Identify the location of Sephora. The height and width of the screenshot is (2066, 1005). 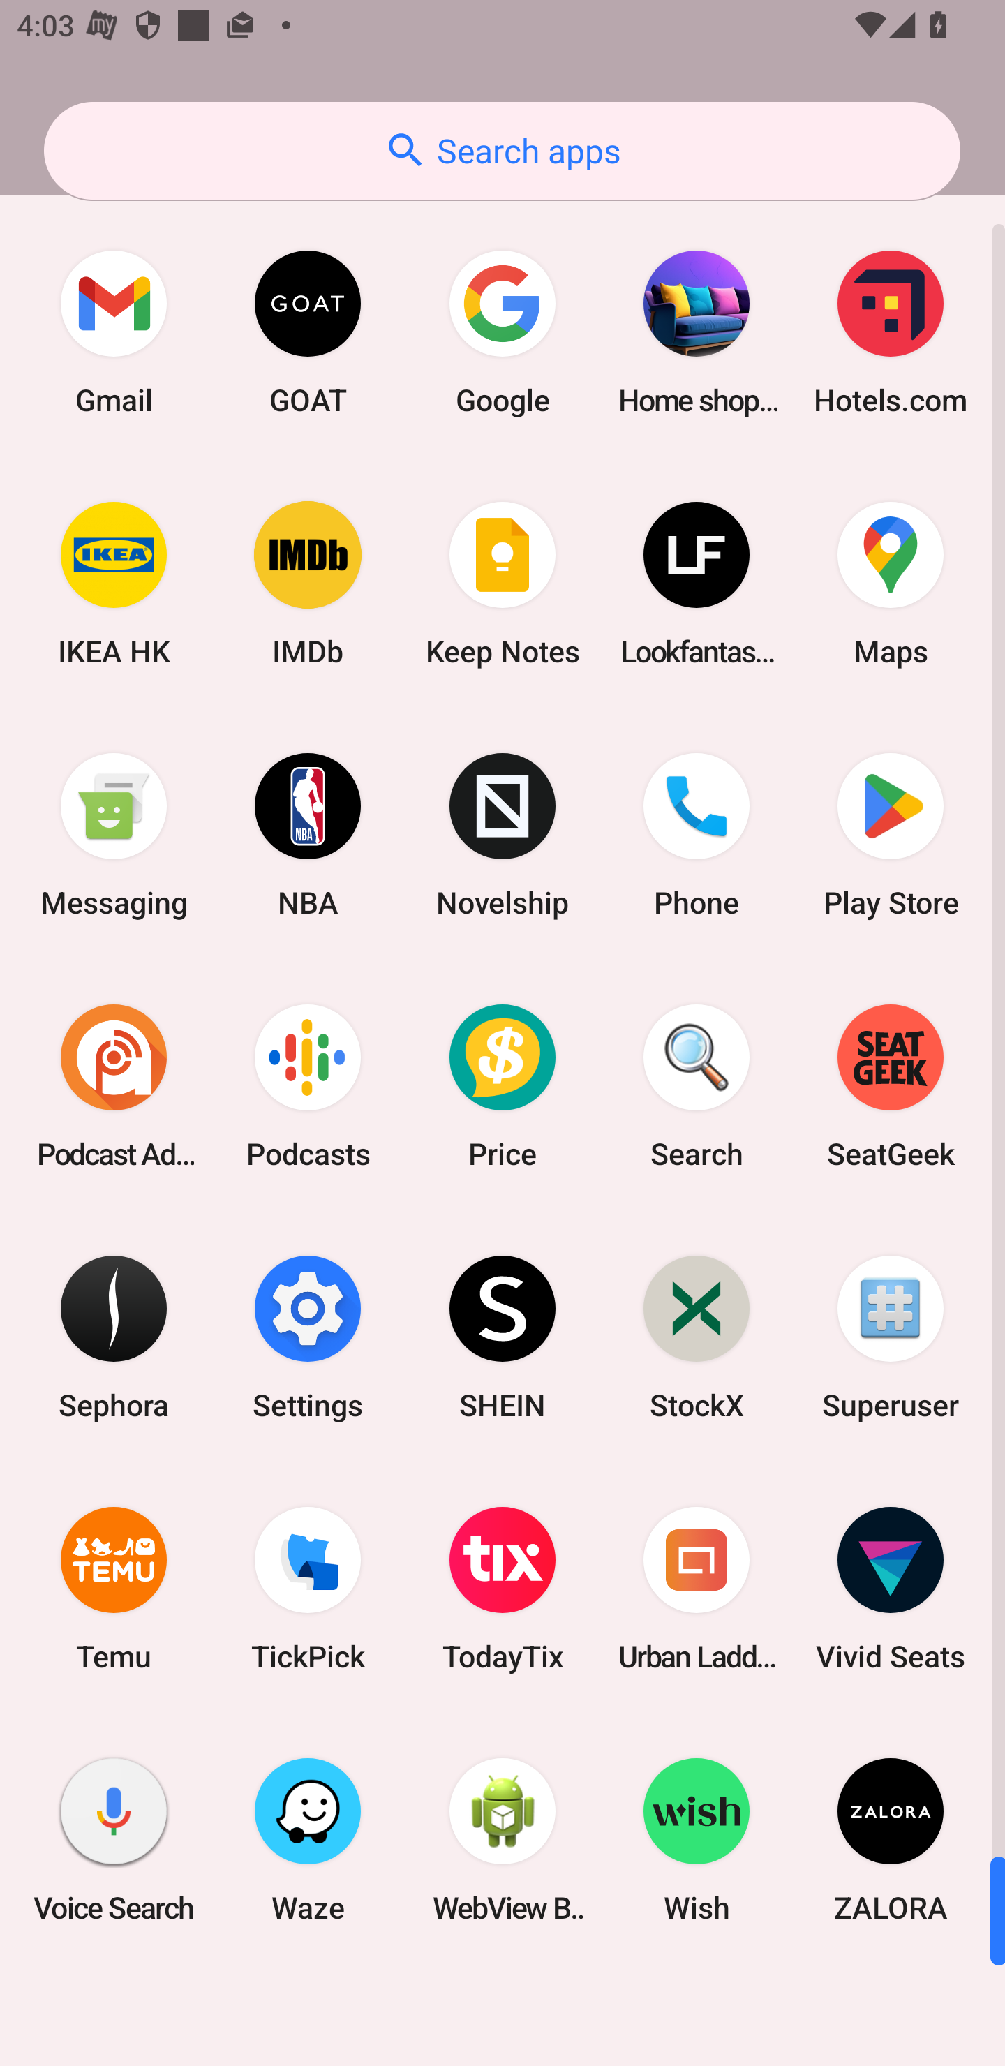
(114, 1336).